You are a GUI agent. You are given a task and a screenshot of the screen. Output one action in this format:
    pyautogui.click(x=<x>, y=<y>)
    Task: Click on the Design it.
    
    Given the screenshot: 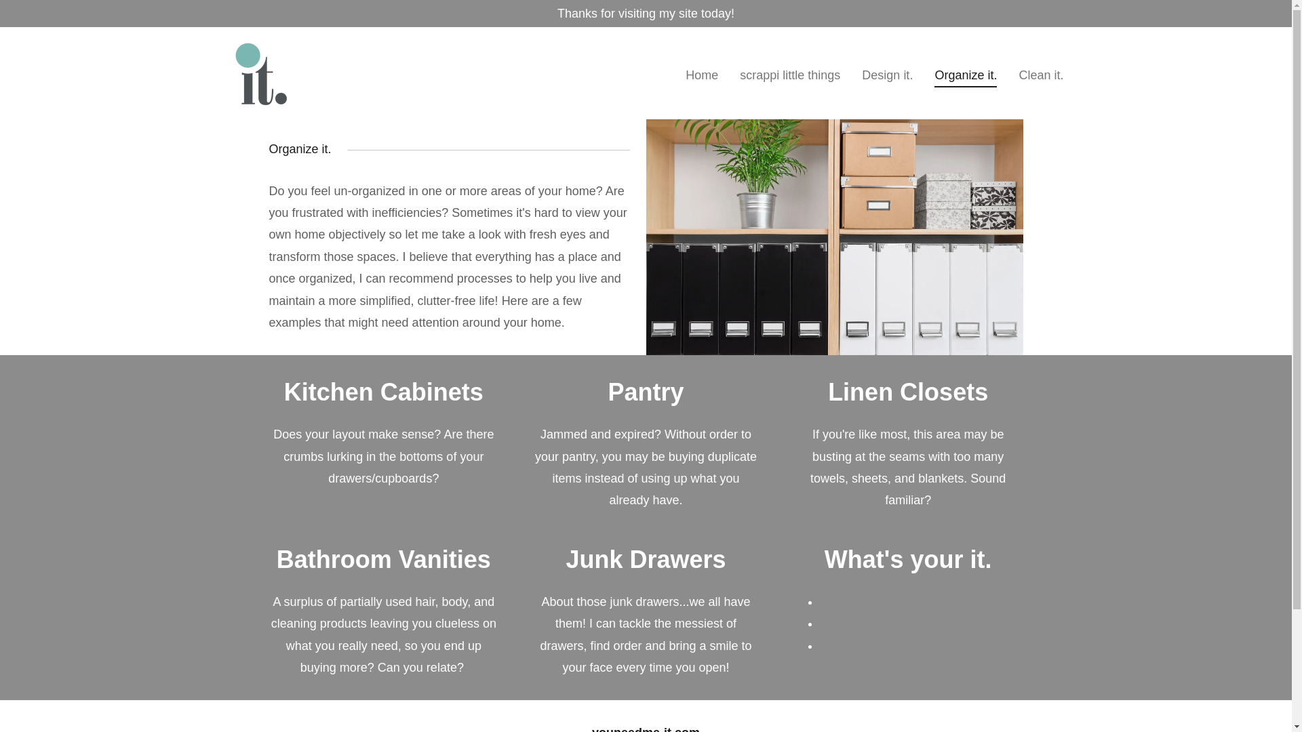 What is the action you would take?
    pyautogui.click(x=887, y=75)
    